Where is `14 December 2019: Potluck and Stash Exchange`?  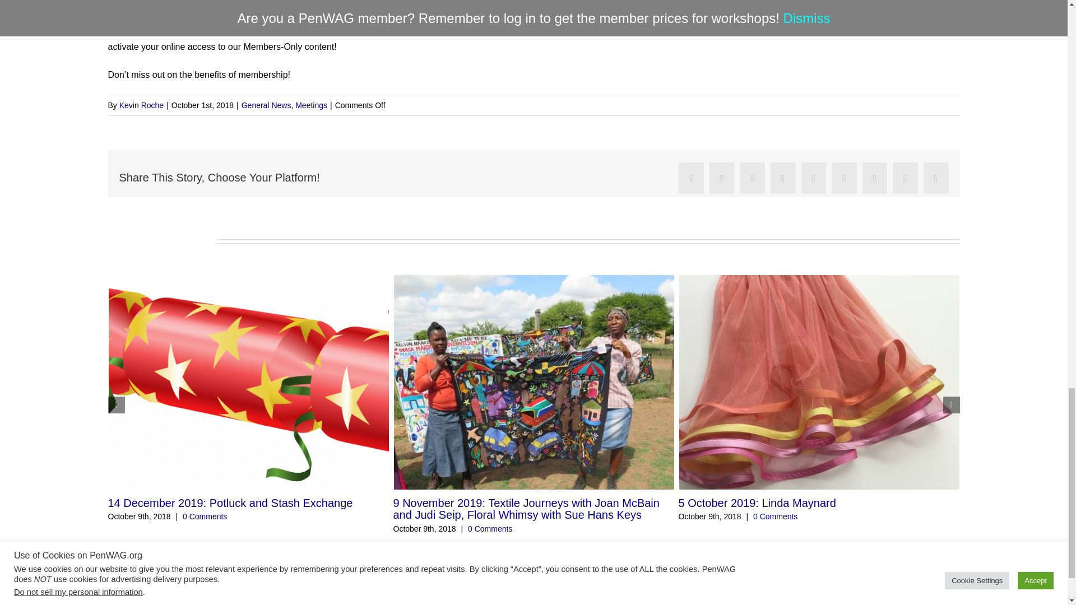 14 December 2019: Potluck and Stash Exchange is located at coordinates (230, 503).